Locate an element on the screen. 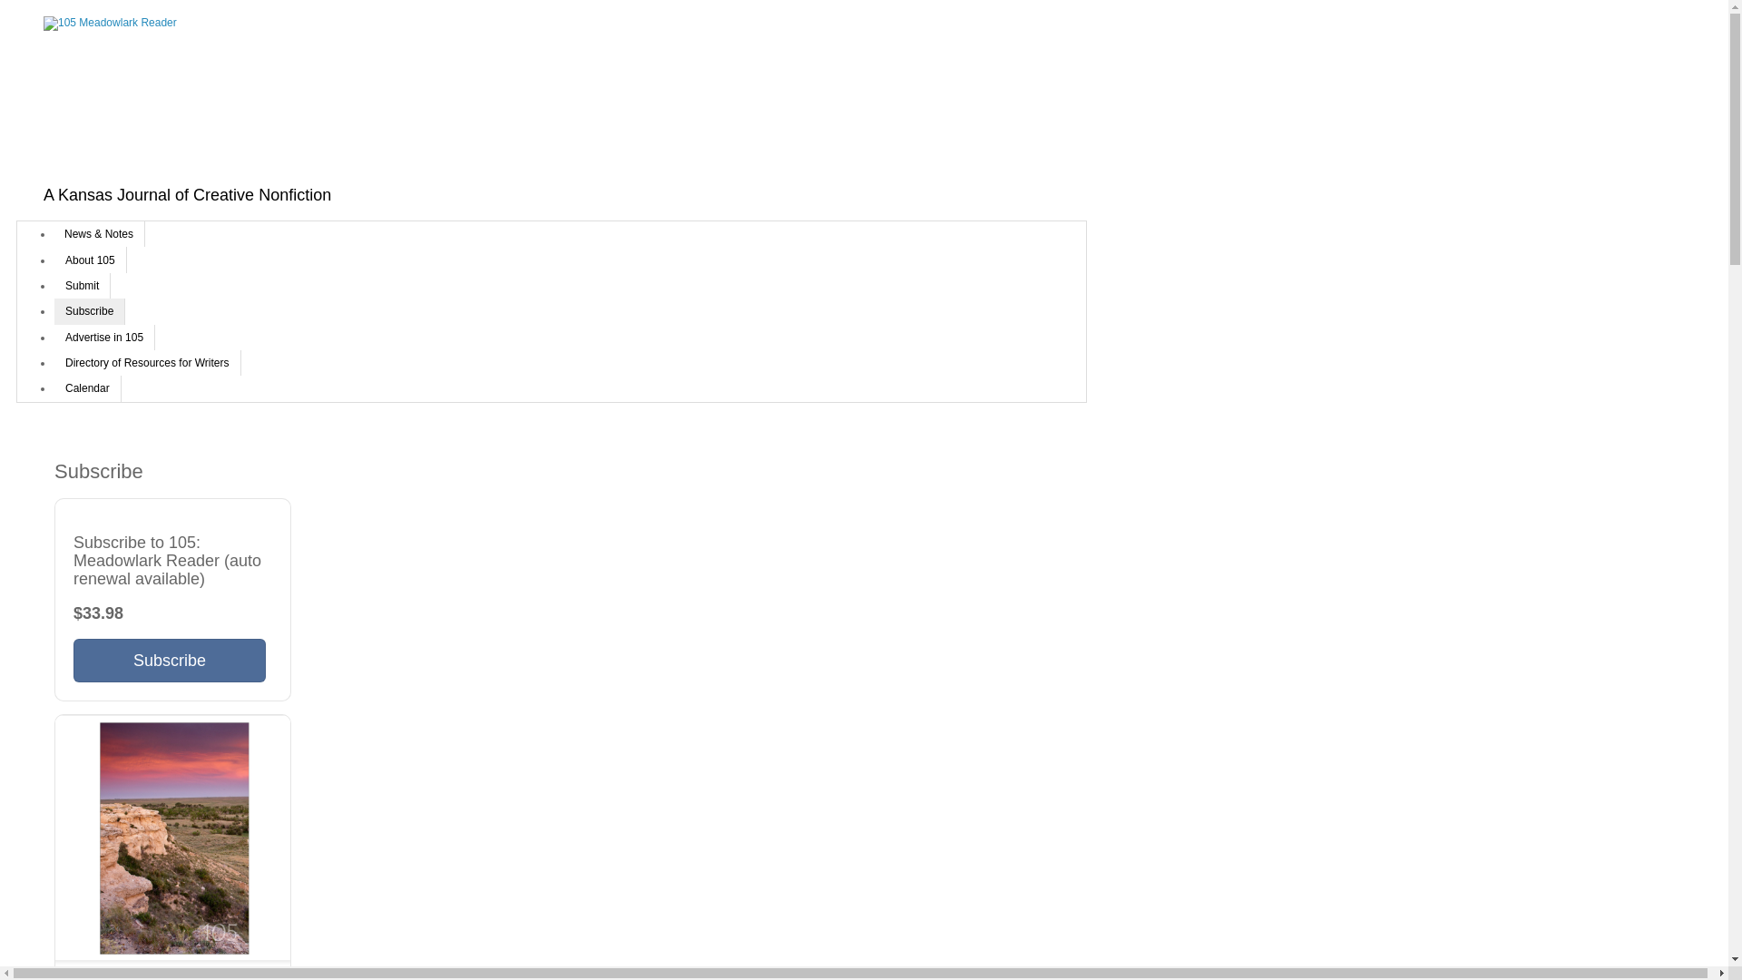 This screenshot has width=1742, height=980. Submit is located at coordinates (82, 286).